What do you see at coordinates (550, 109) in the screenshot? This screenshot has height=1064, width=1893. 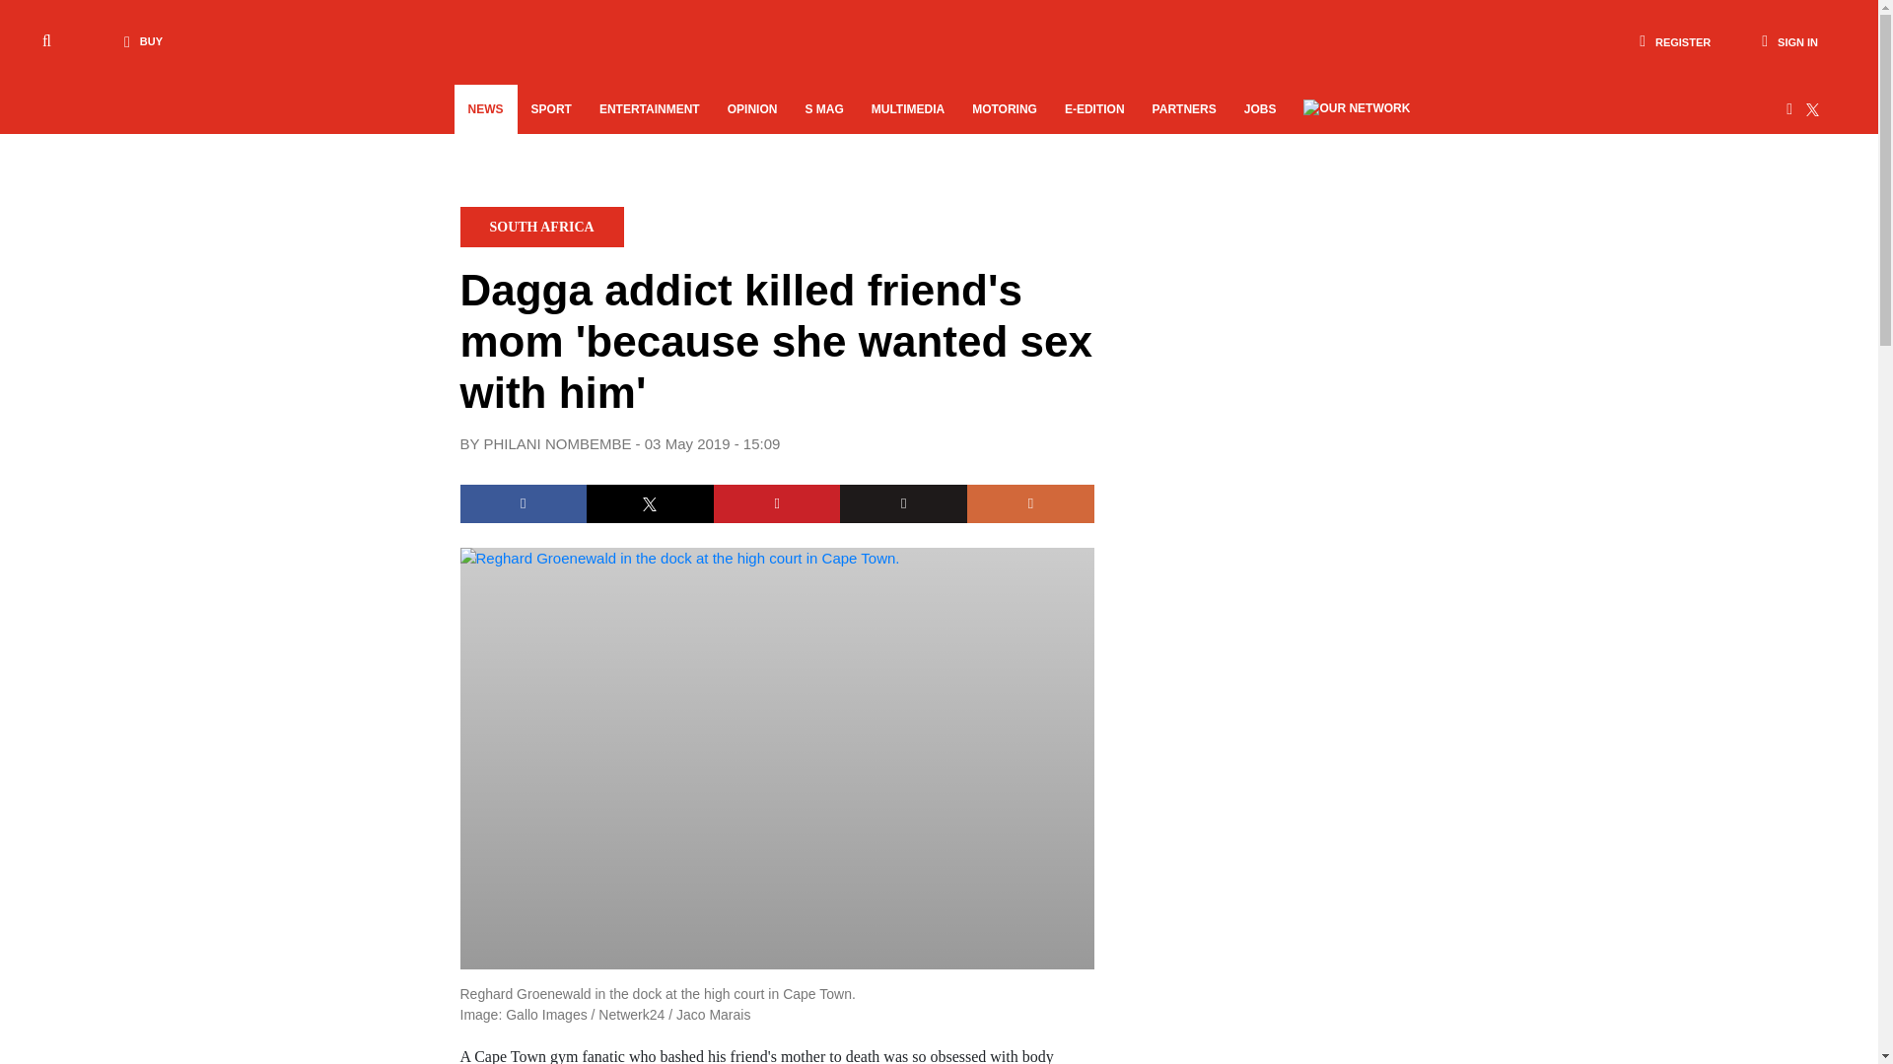 I see `SPORT` at bounding box center [550, 109].